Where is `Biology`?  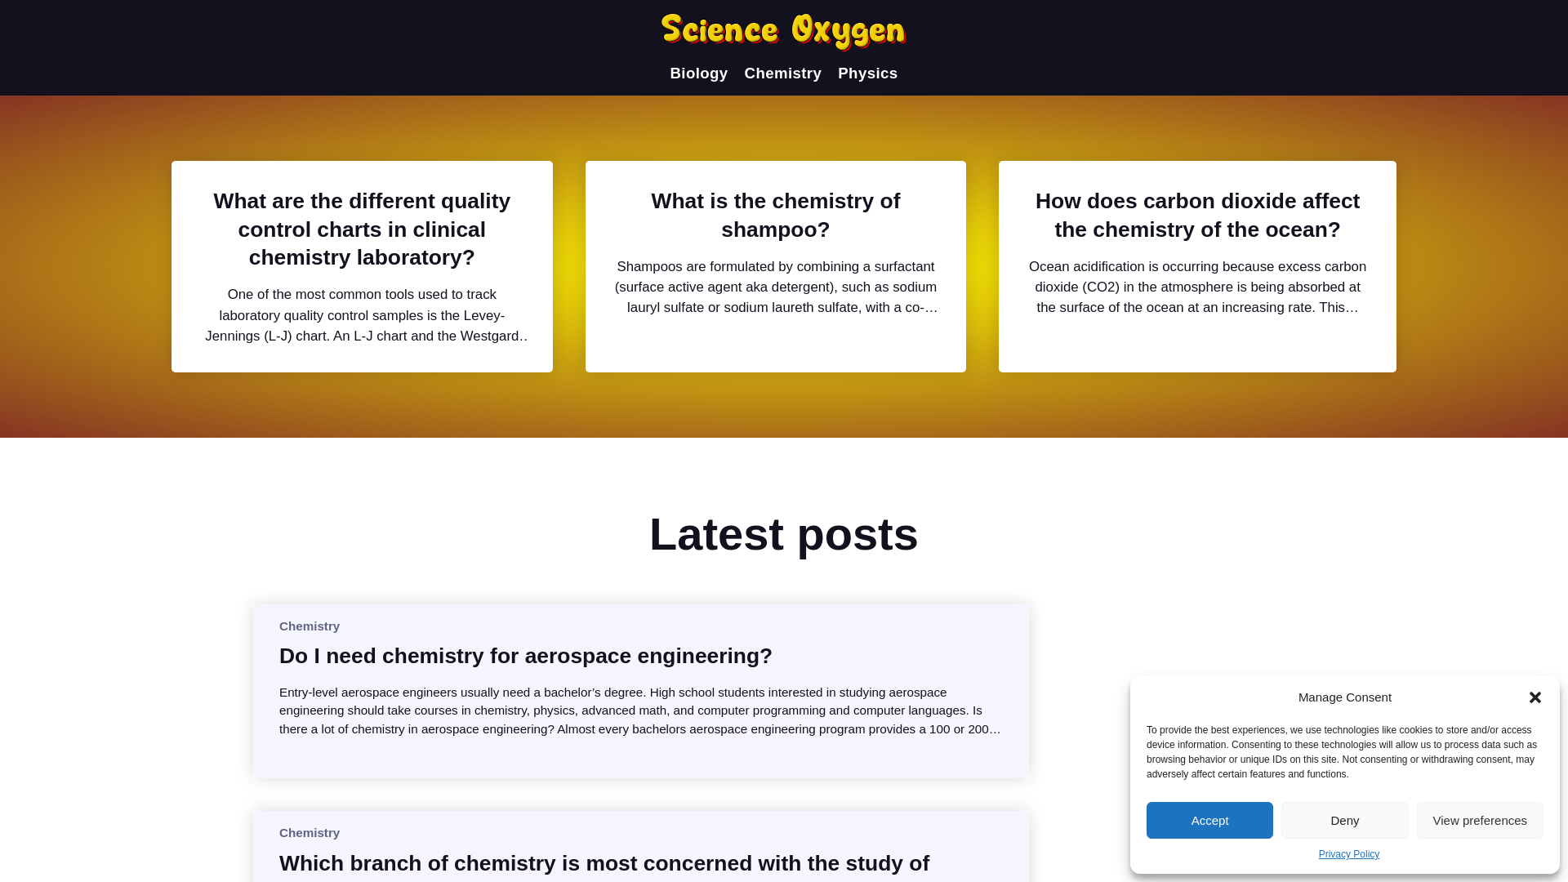 Biology is located at coordinates (697, 73).